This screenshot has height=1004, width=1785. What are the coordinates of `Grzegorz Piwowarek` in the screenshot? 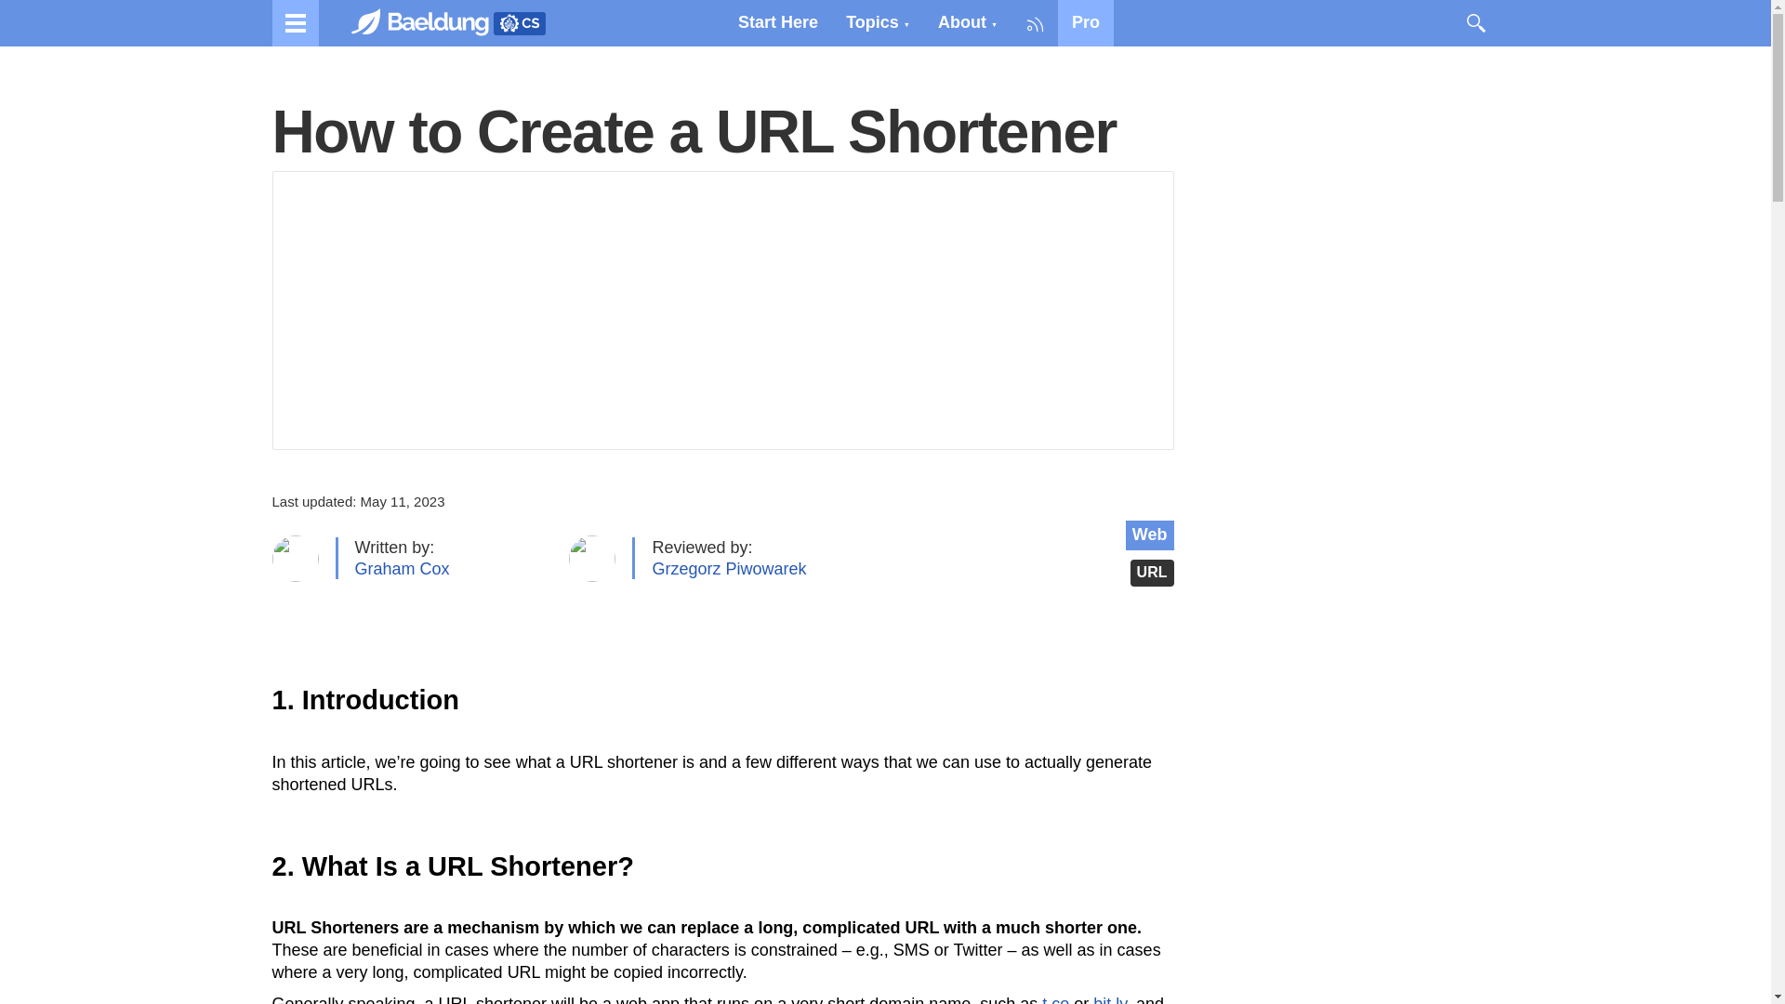 It's located at (729, 569).